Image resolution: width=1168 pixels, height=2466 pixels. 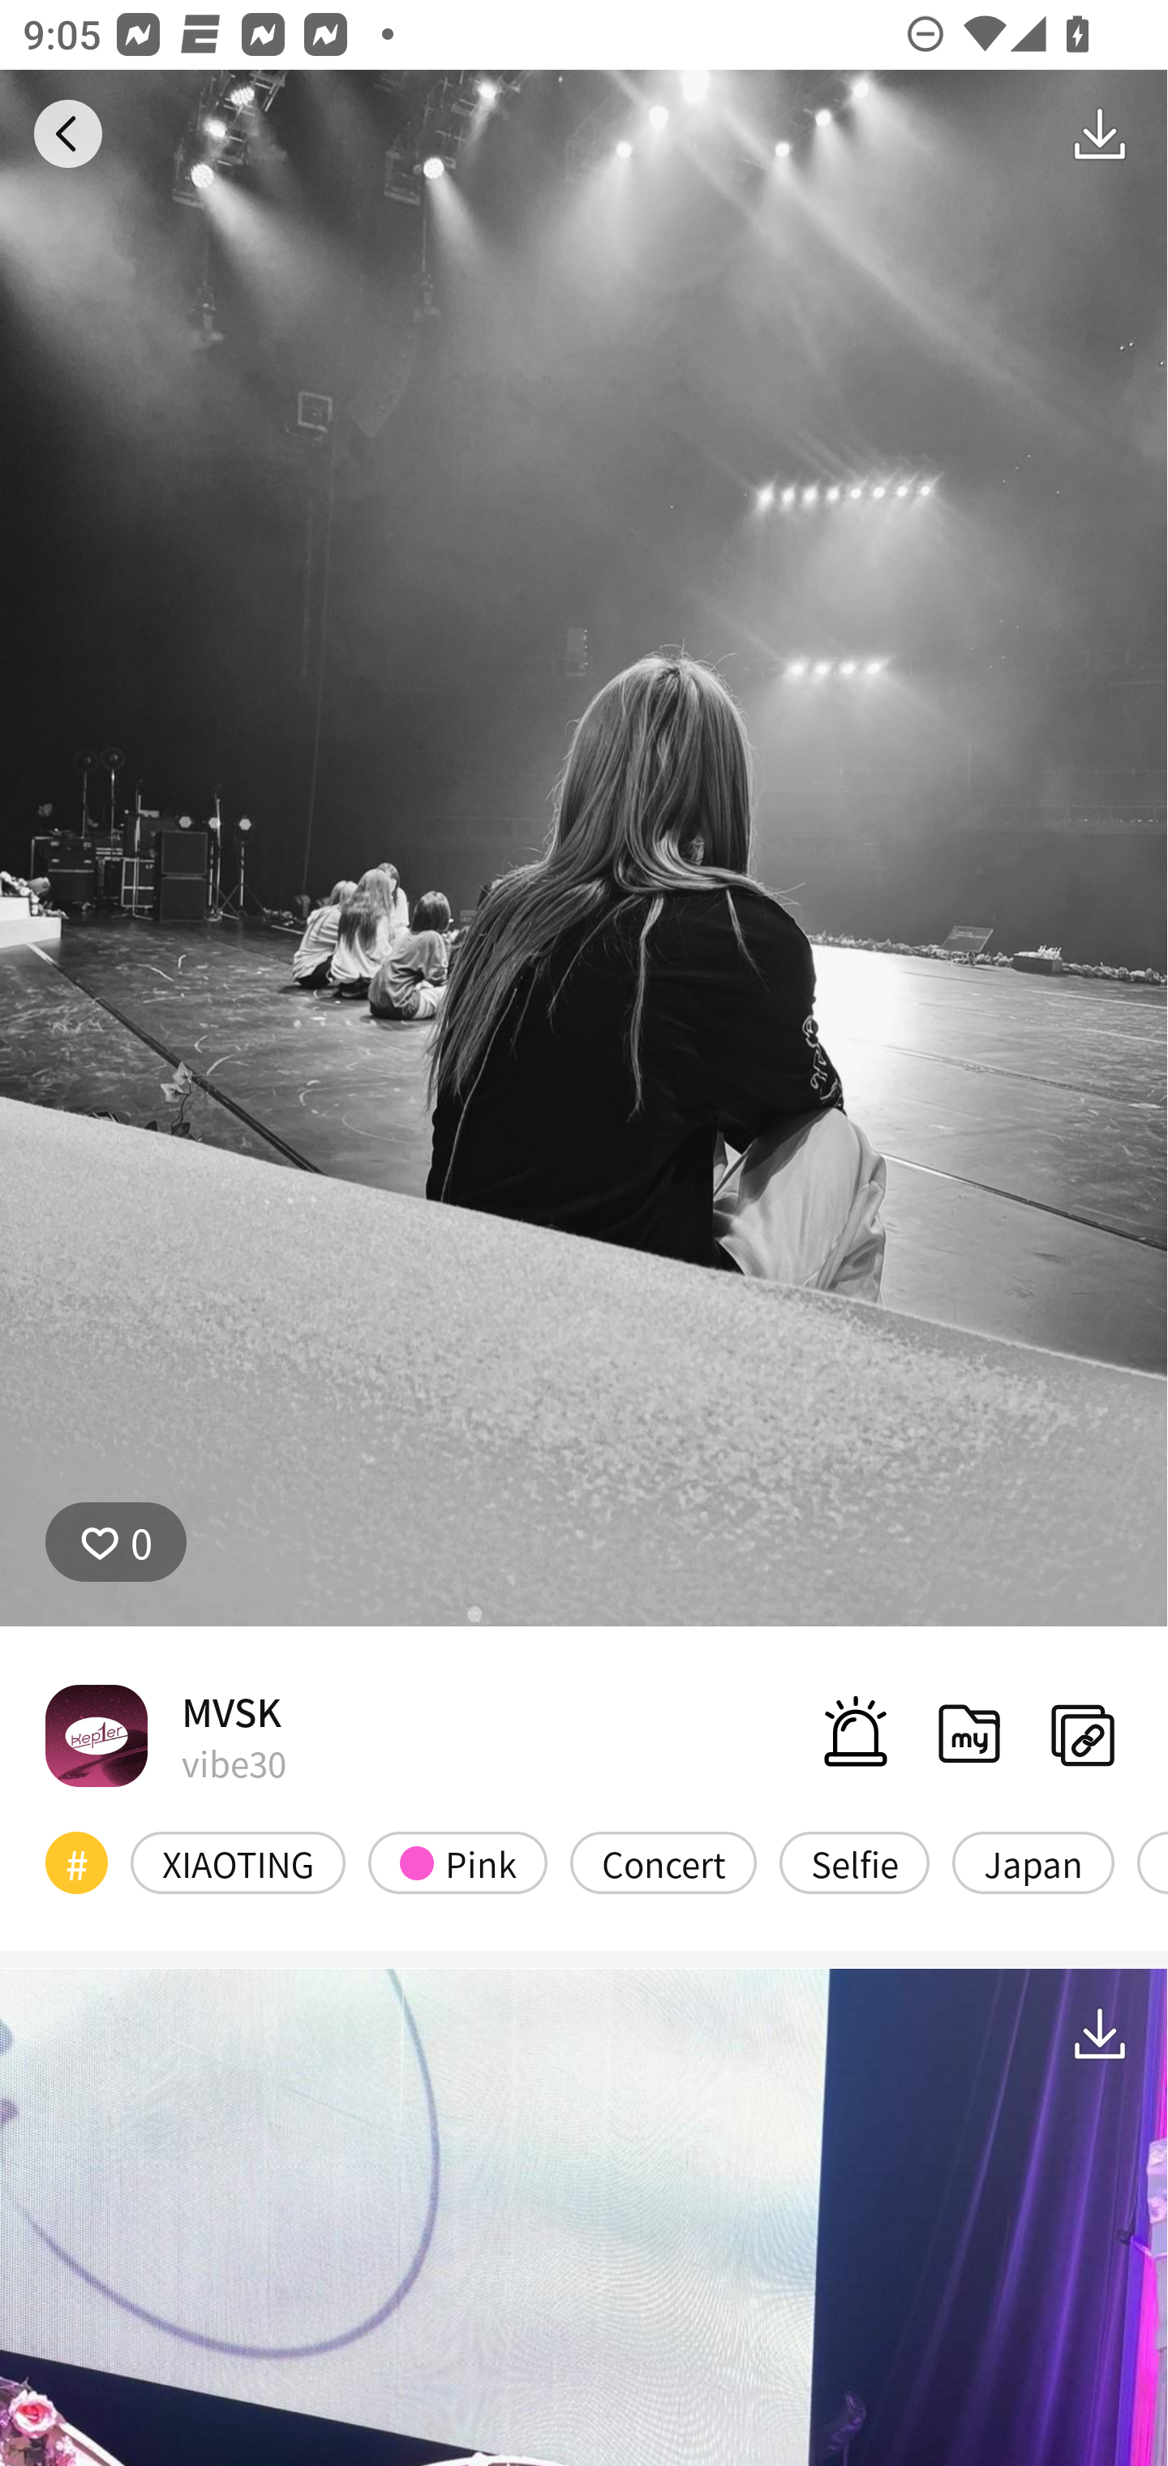 What do you see at coordinates (116, 1542) in the screenshot?
I see `0` at bounding box center [116, 1542].